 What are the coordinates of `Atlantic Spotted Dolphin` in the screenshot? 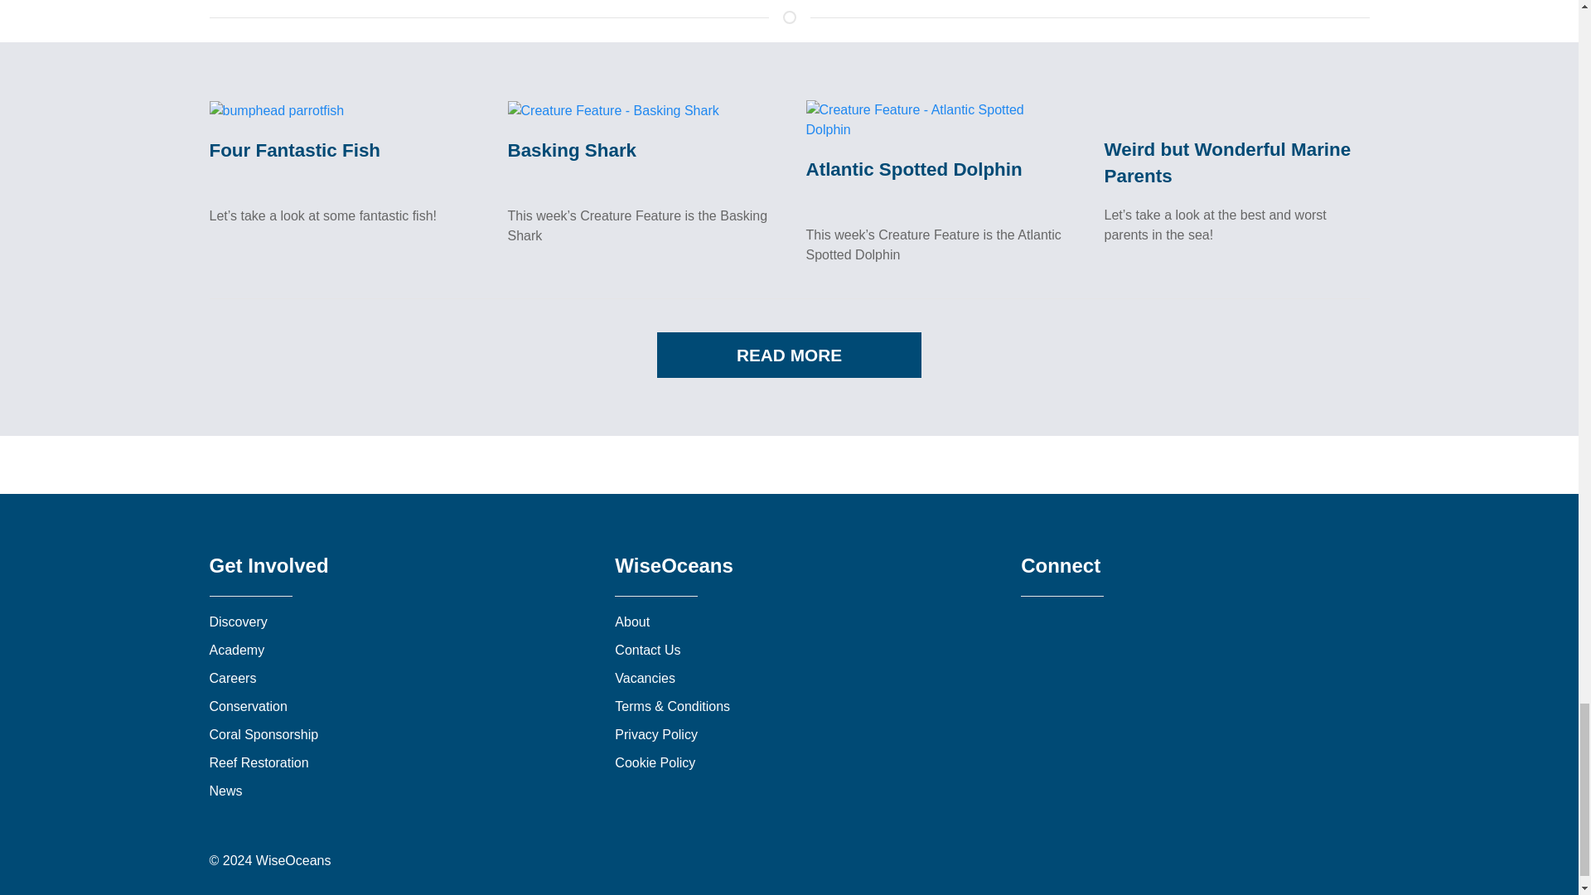 It's located at (913, 169).